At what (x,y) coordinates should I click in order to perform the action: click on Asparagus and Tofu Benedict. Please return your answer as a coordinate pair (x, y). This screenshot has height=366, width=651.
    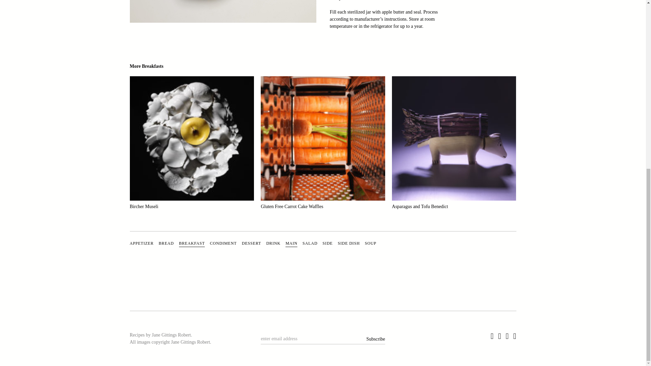
    Looking at the image, I should click on (454, 145).